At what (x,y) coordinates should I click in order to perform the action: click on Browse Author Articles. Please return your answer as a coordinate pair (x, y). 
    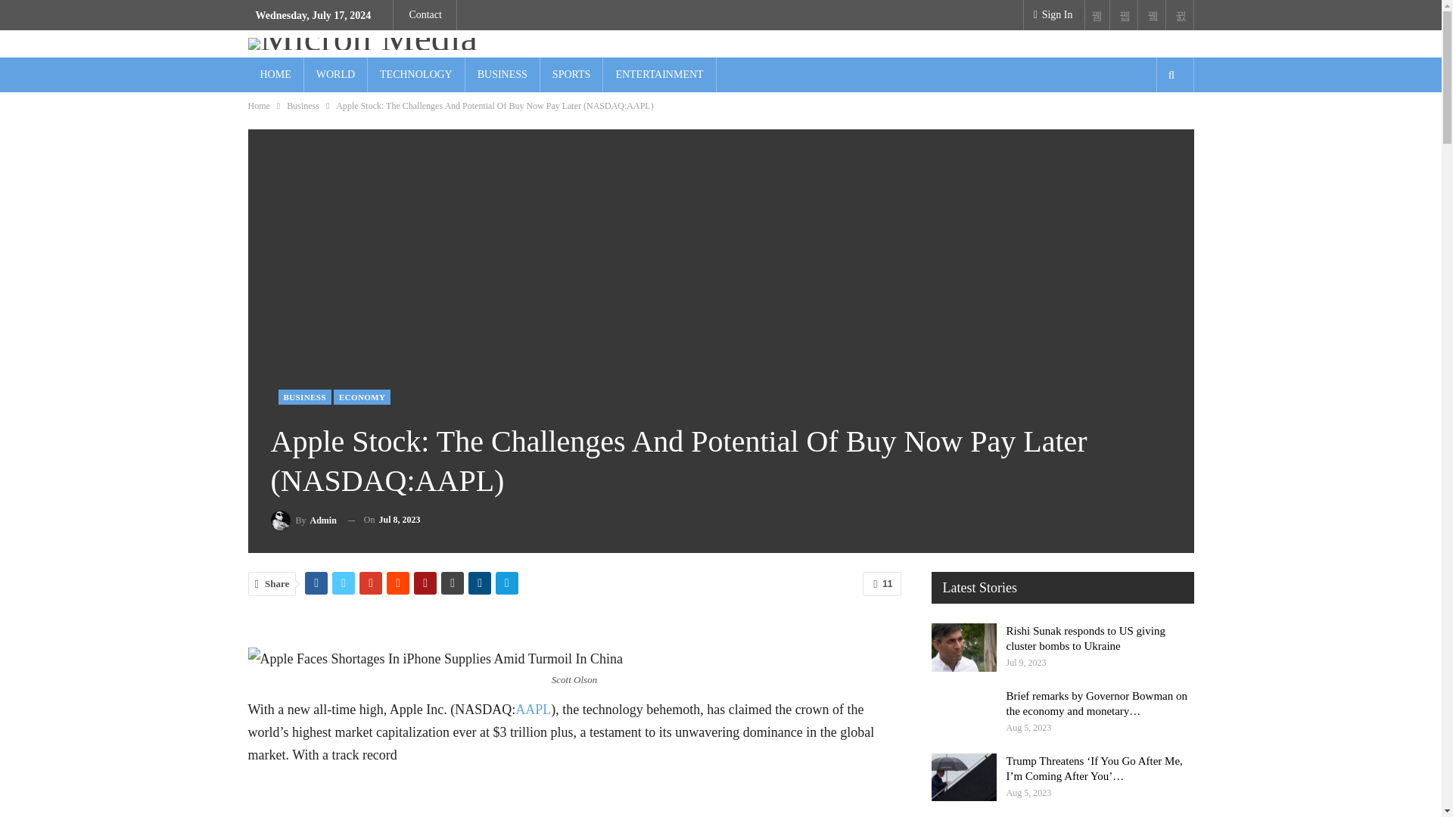
    Looking at the image, I should click on (303, 519).